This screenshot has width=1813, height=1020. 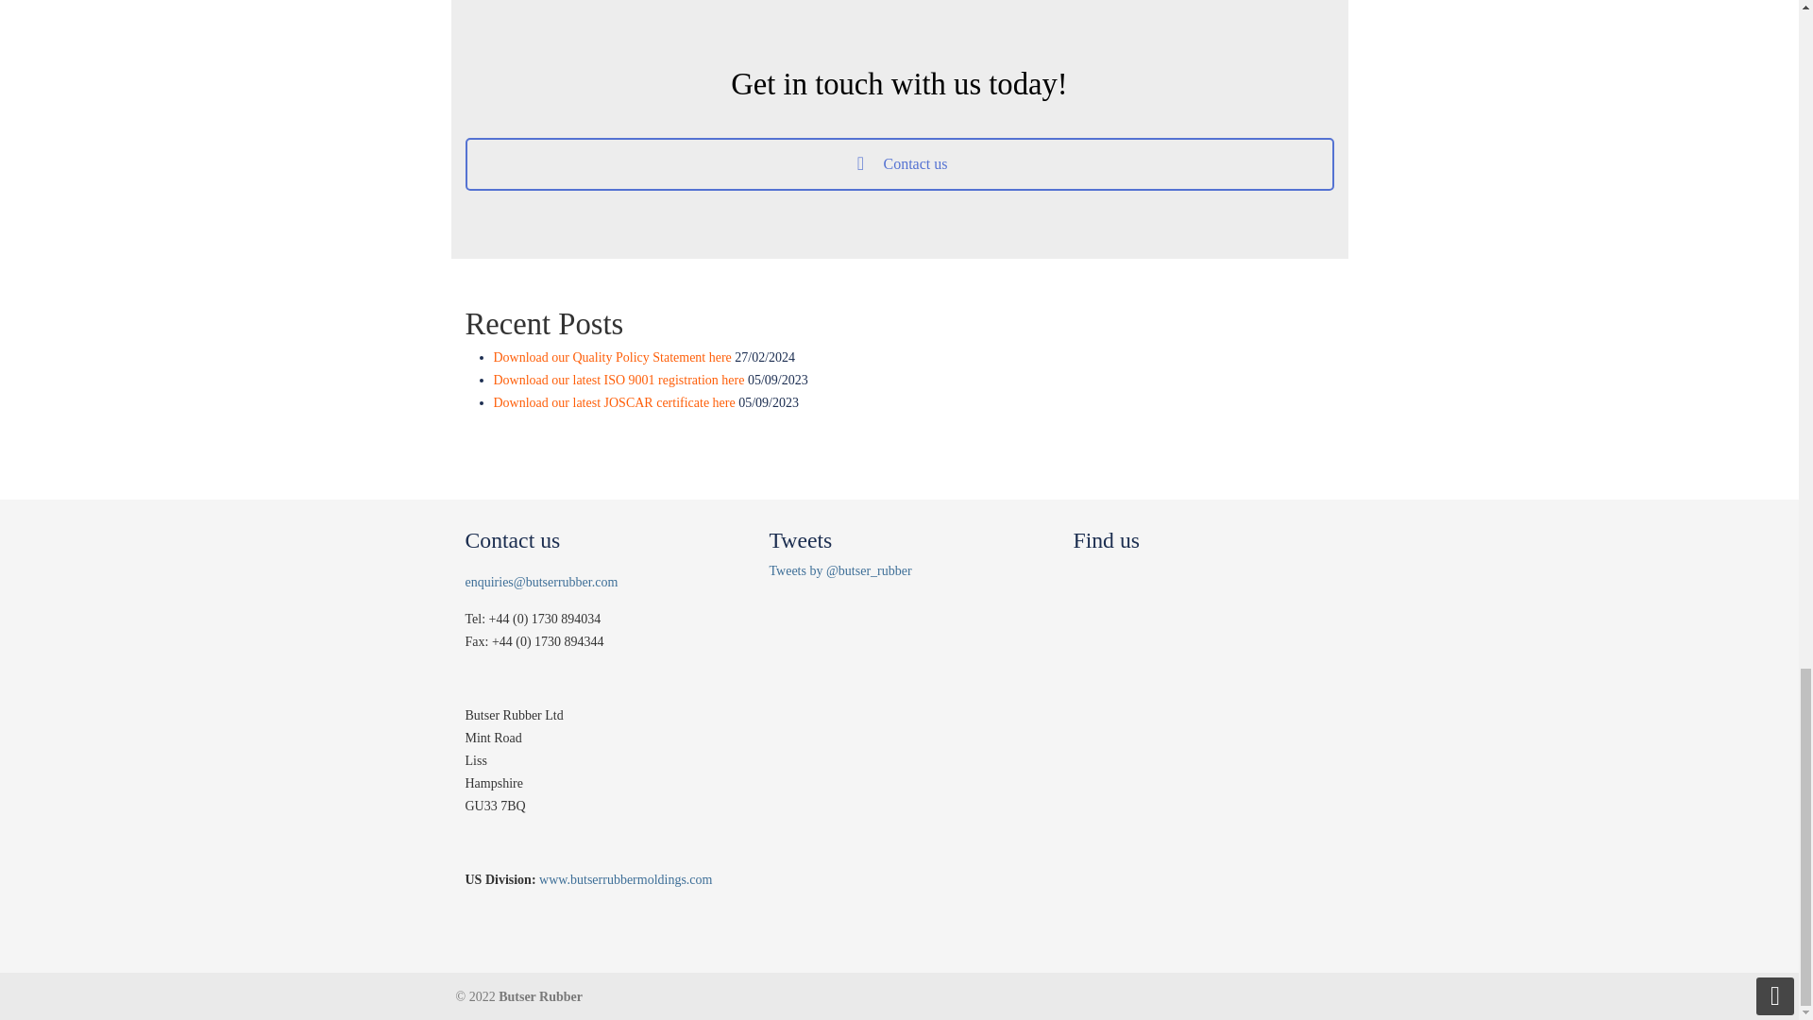 What do you see at coordinates (625, 879) in the screenshot?
I see `www.butserrubbermoldings.com` at bounding box center [625, 879].